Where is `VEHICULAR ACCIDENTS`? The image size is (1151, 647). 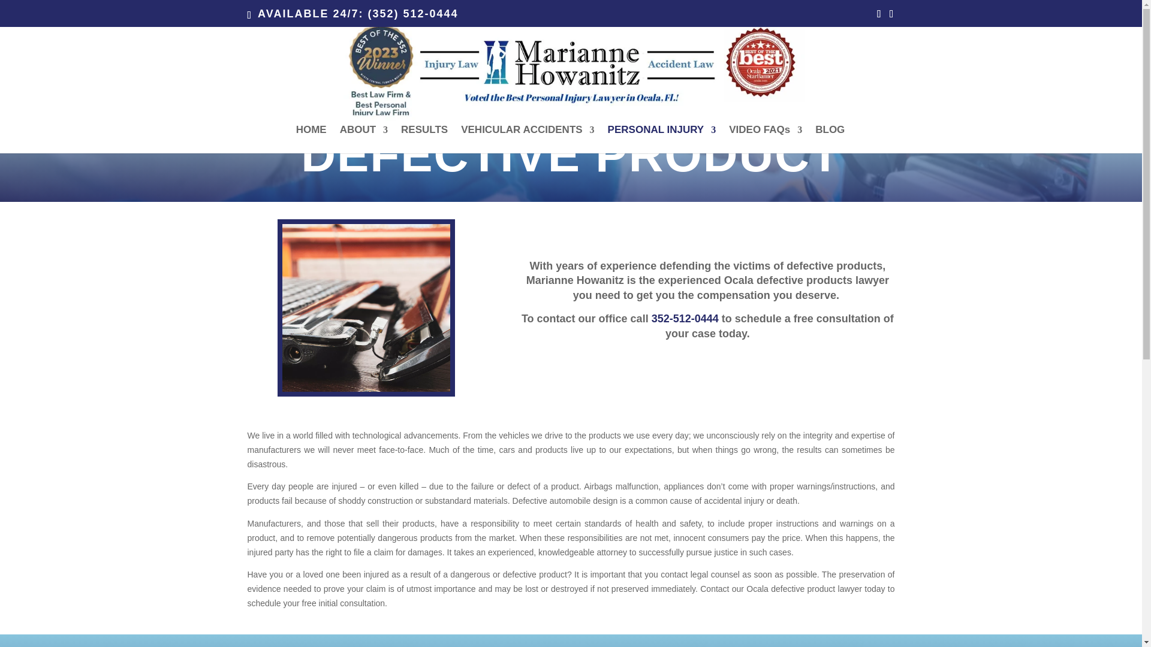 VEHICULAR ACCIDENTS is located at coordinates (528, 139).